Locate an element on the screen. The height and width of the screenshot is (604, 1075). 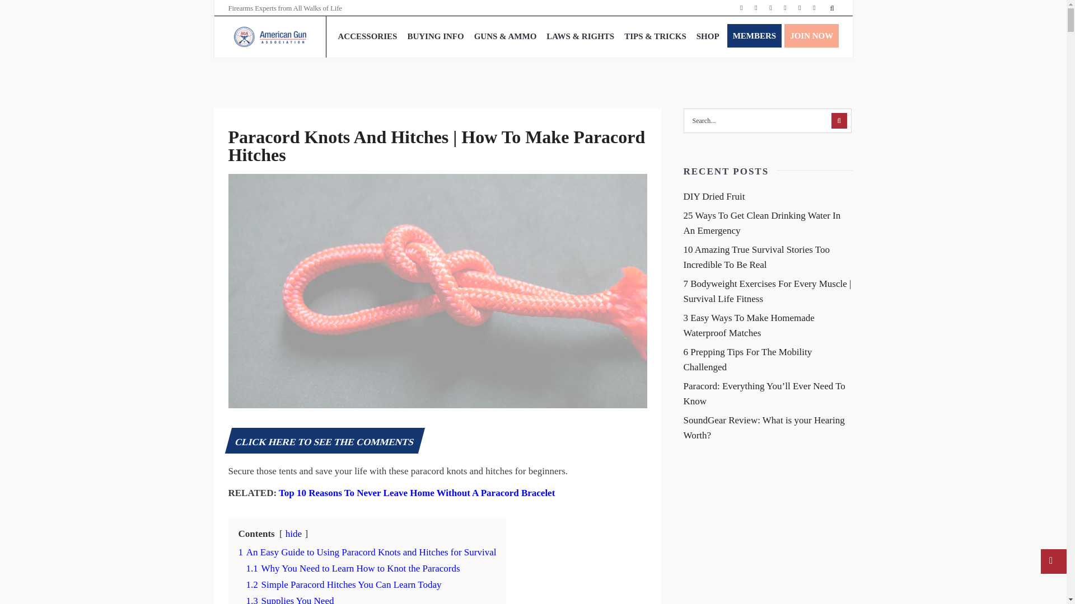
CLICK HERE TO SEE THE COMMENTS is located at coordinates (325, 442).